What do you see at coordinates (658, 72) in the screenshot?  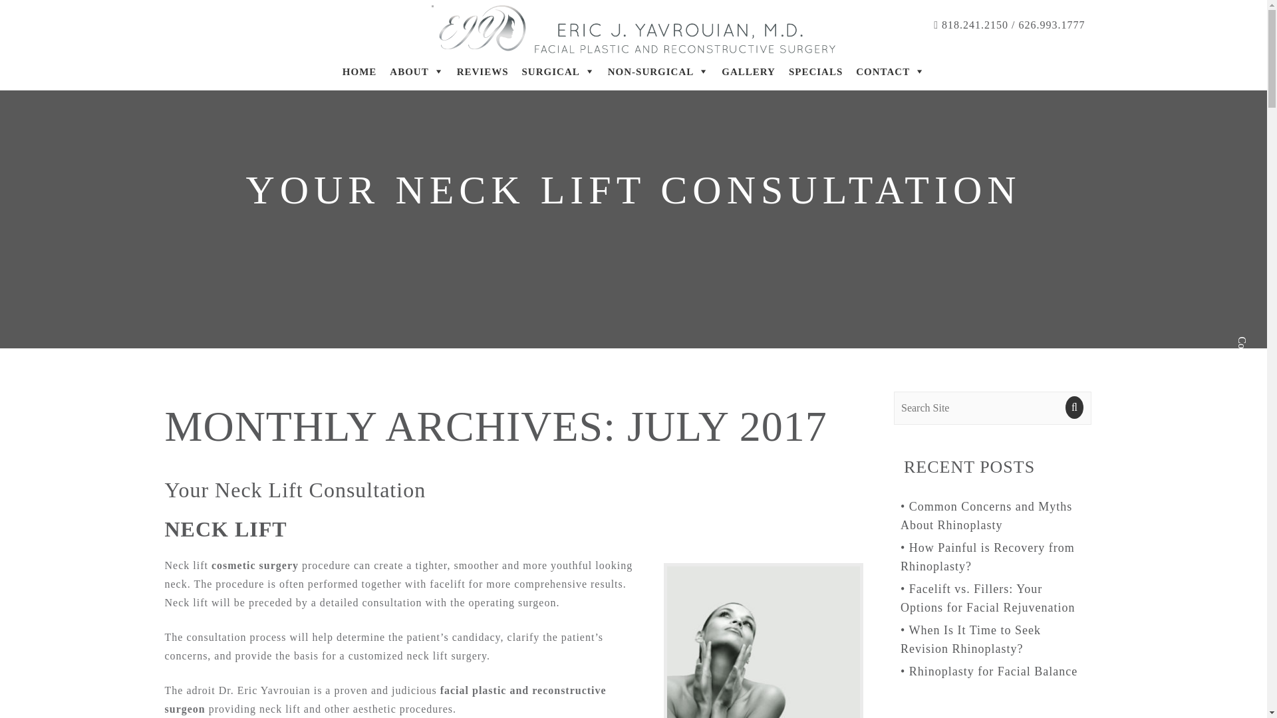 I see `NON-SURGICAL` at bounding box center [658, 72].